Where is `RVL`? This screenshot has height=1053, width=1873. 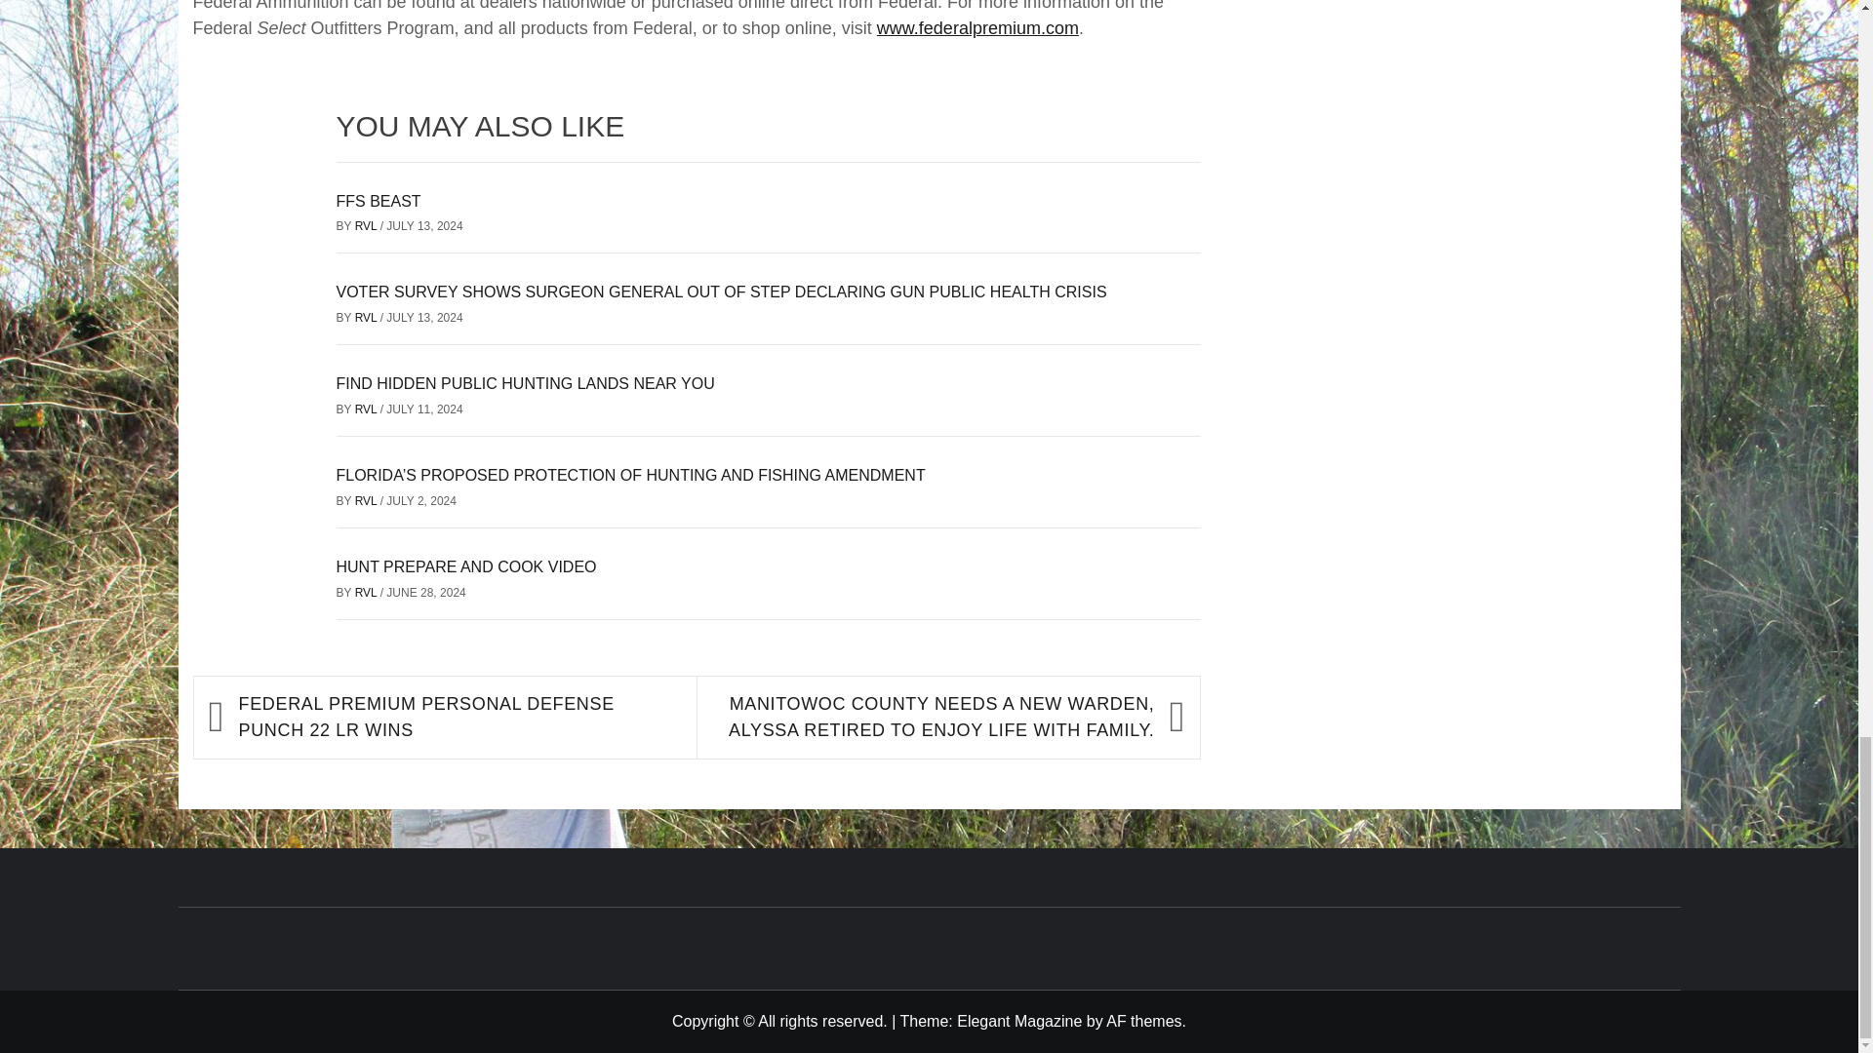
RVL is located at coordinates (367, 225).